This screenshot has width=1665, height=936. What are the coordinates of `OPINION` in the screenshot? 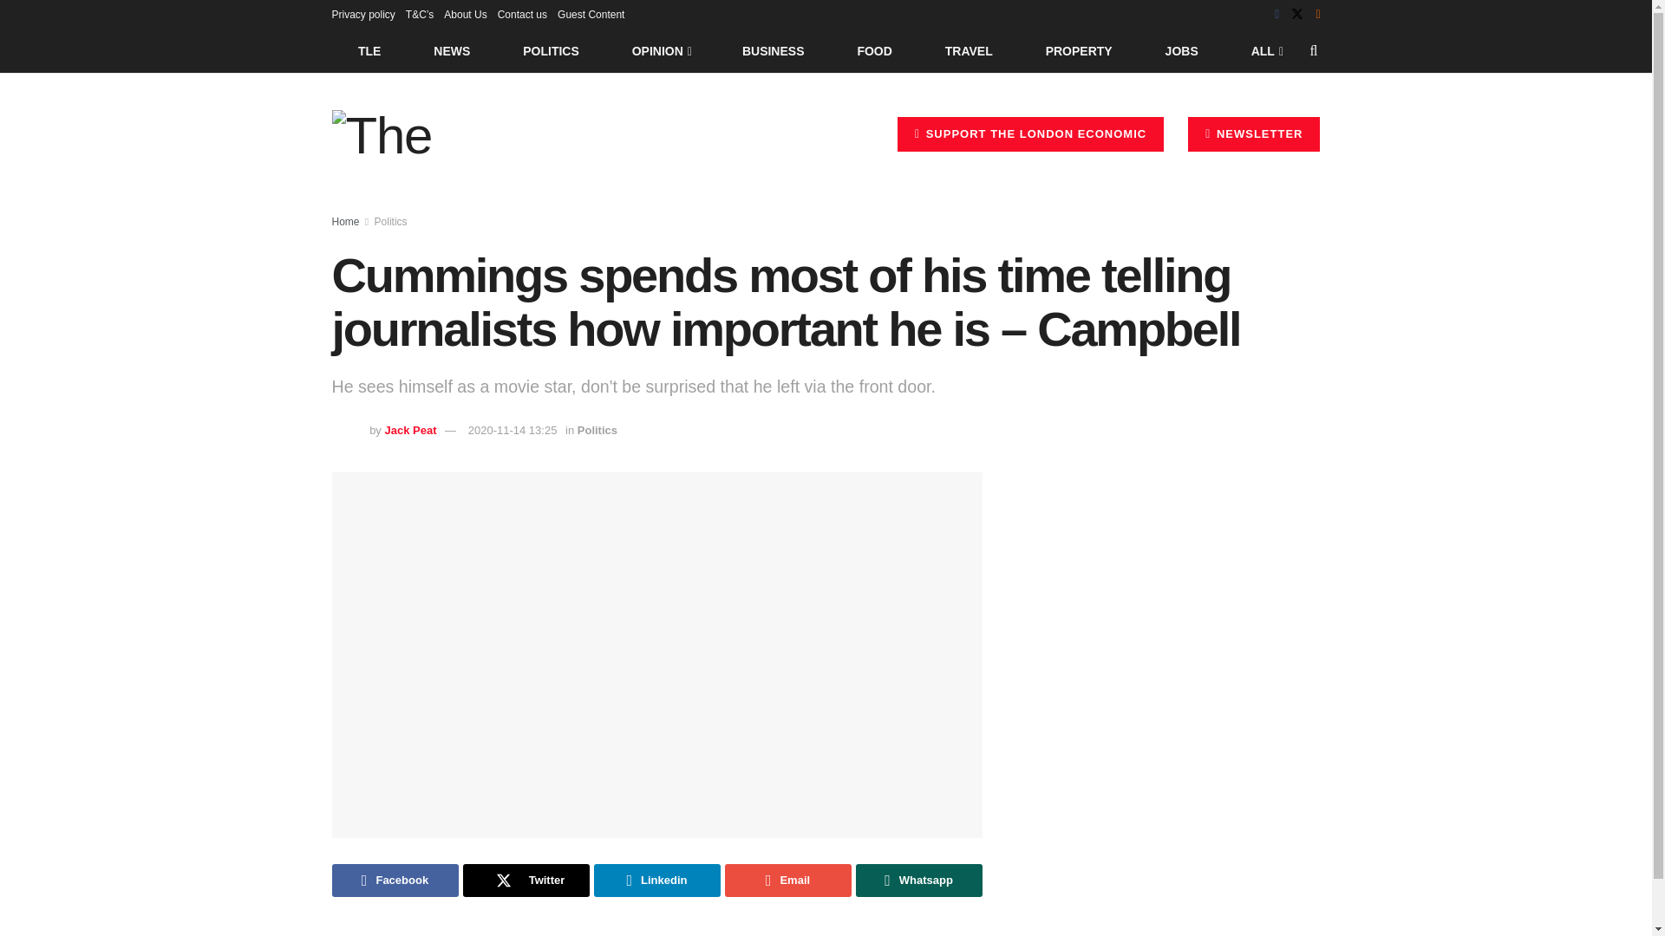 It's located at (661, 50).